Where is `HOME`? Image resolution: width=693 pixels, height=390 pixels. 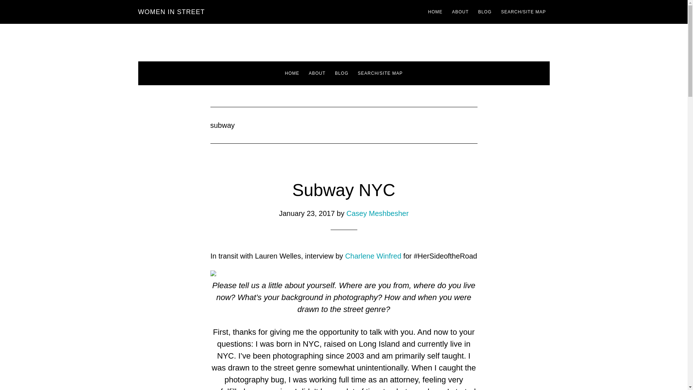 HOME is located at coordinates (292, 73).